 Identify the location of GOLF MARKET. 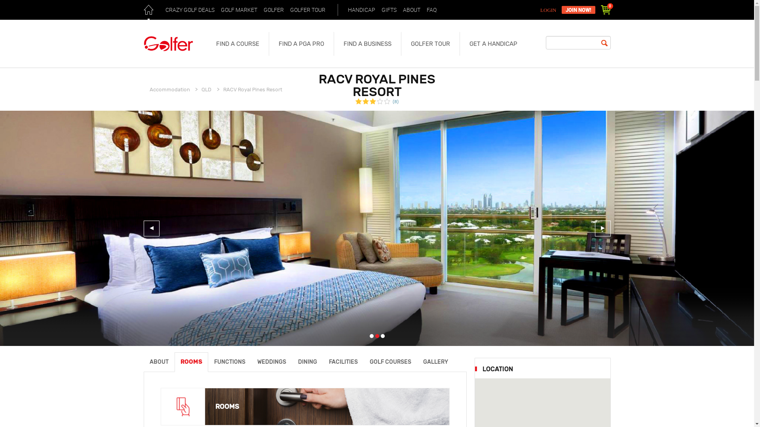
(239, 10).